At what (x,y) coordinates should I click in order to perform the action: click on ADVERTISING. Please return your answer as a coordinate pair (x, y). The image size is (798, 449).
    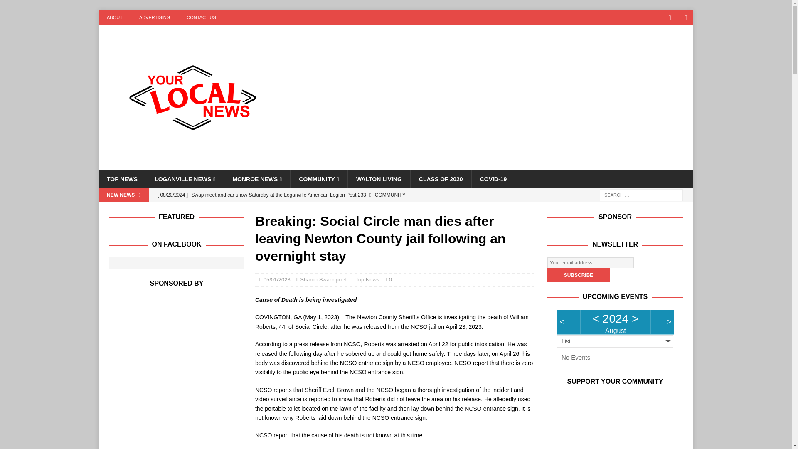
    Looking at the image, I should click on (154, 17).